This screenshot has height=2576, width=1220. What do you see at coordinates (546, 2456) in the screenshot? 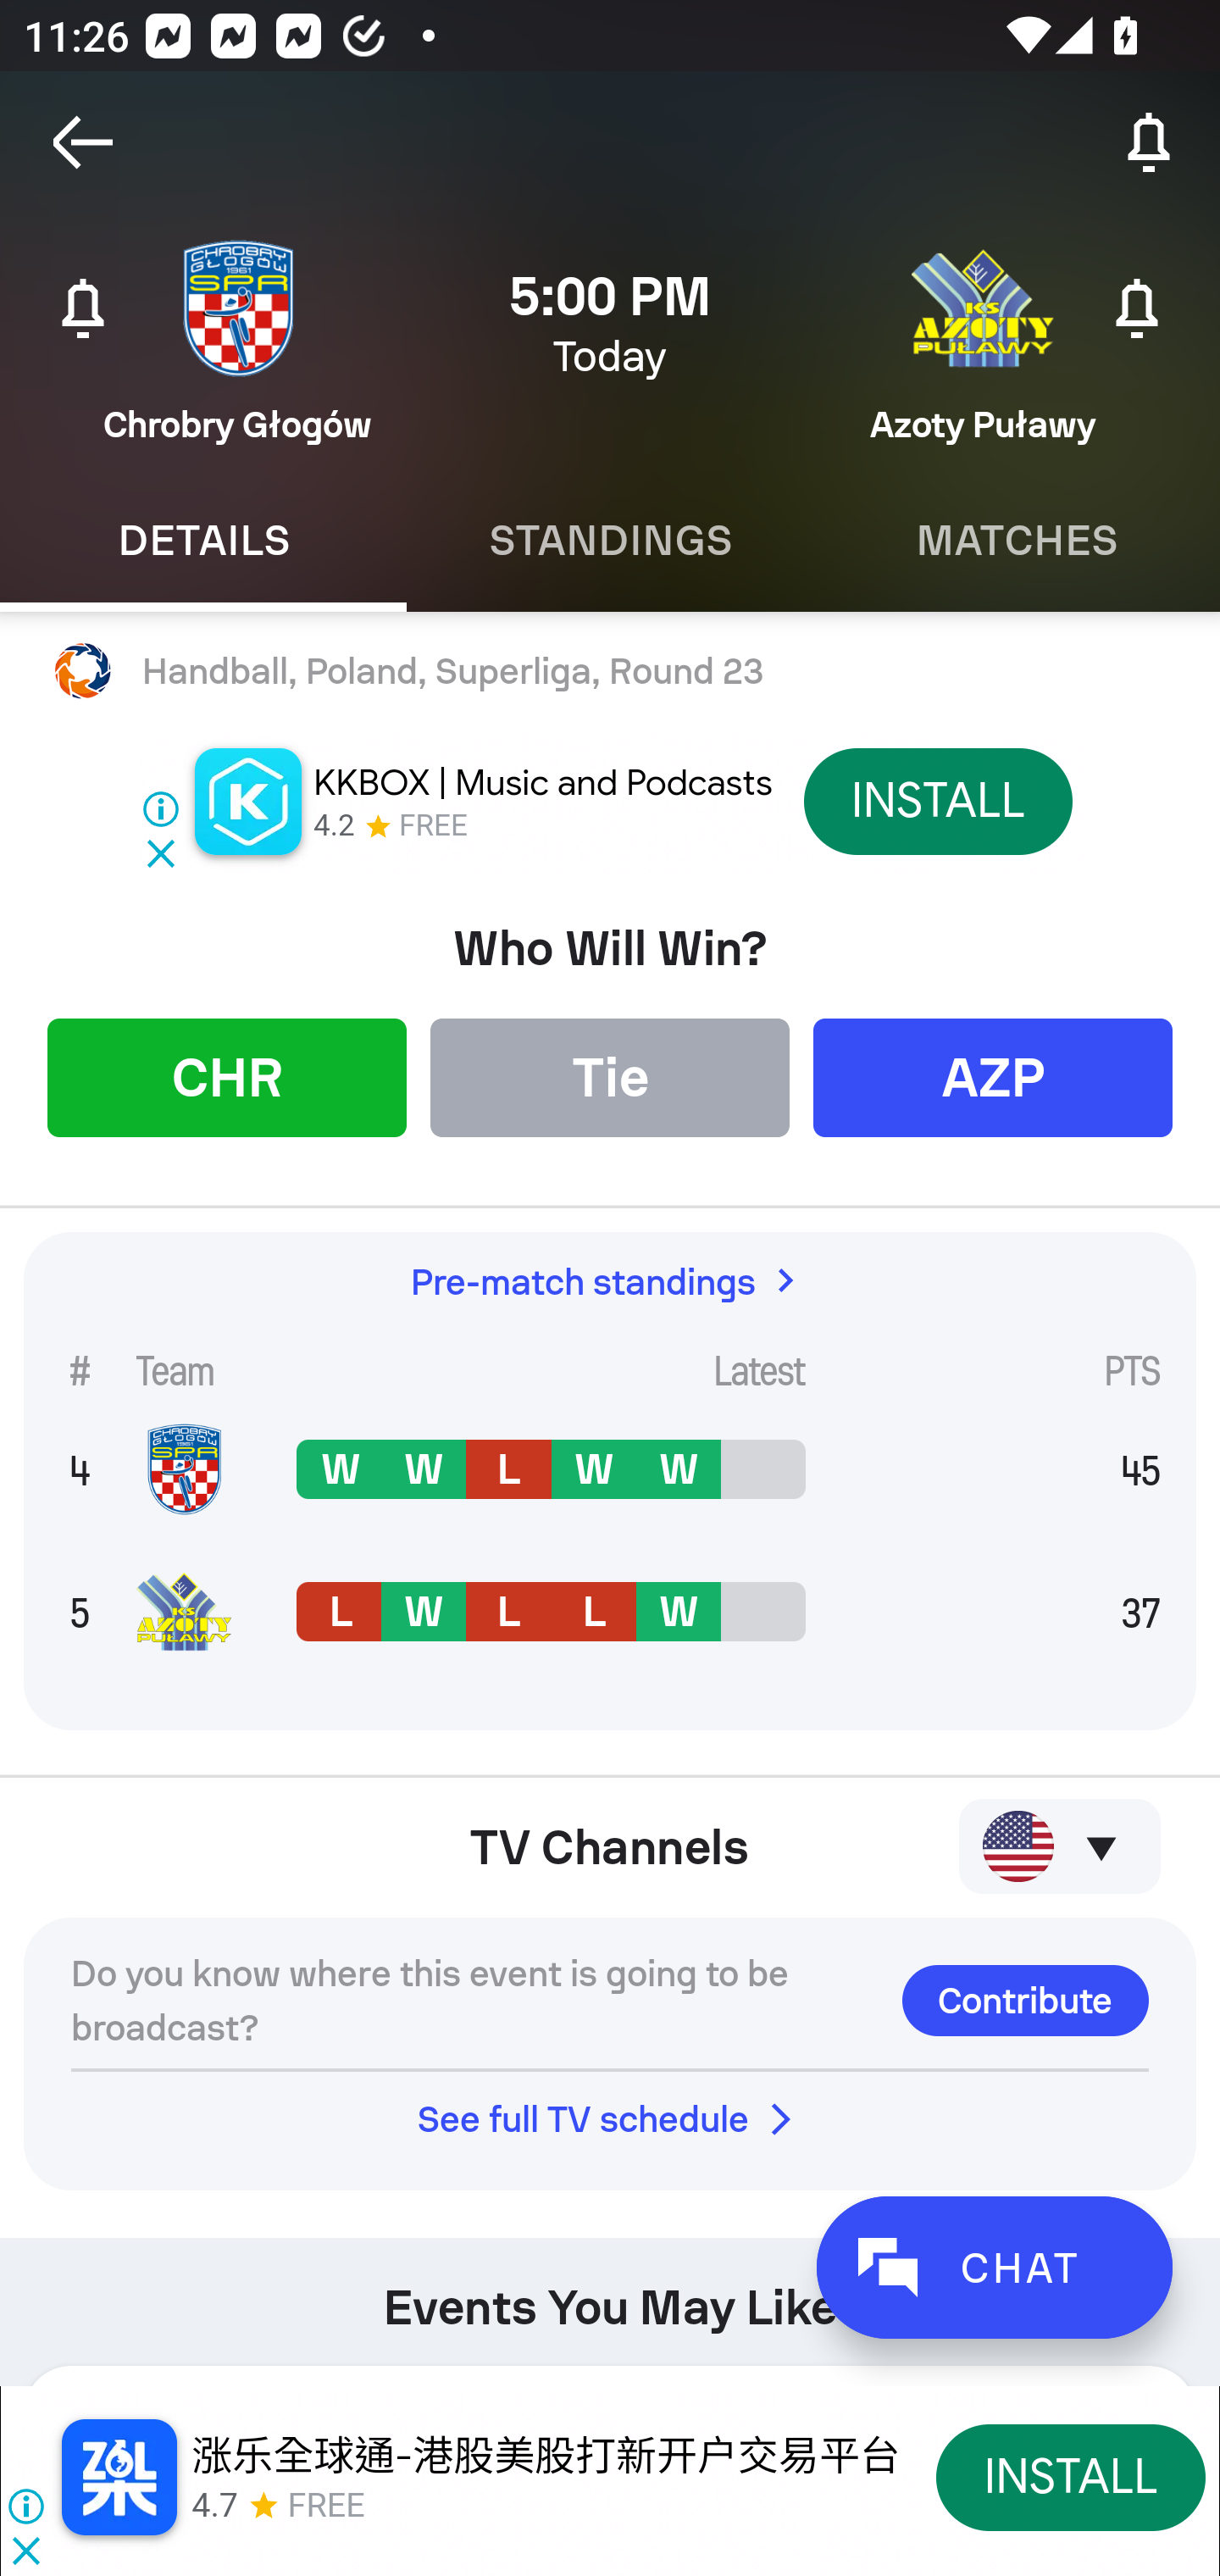
I see `涨乐全球通-港股美股打新开户交易平台` at bounding box center [546, 2456].